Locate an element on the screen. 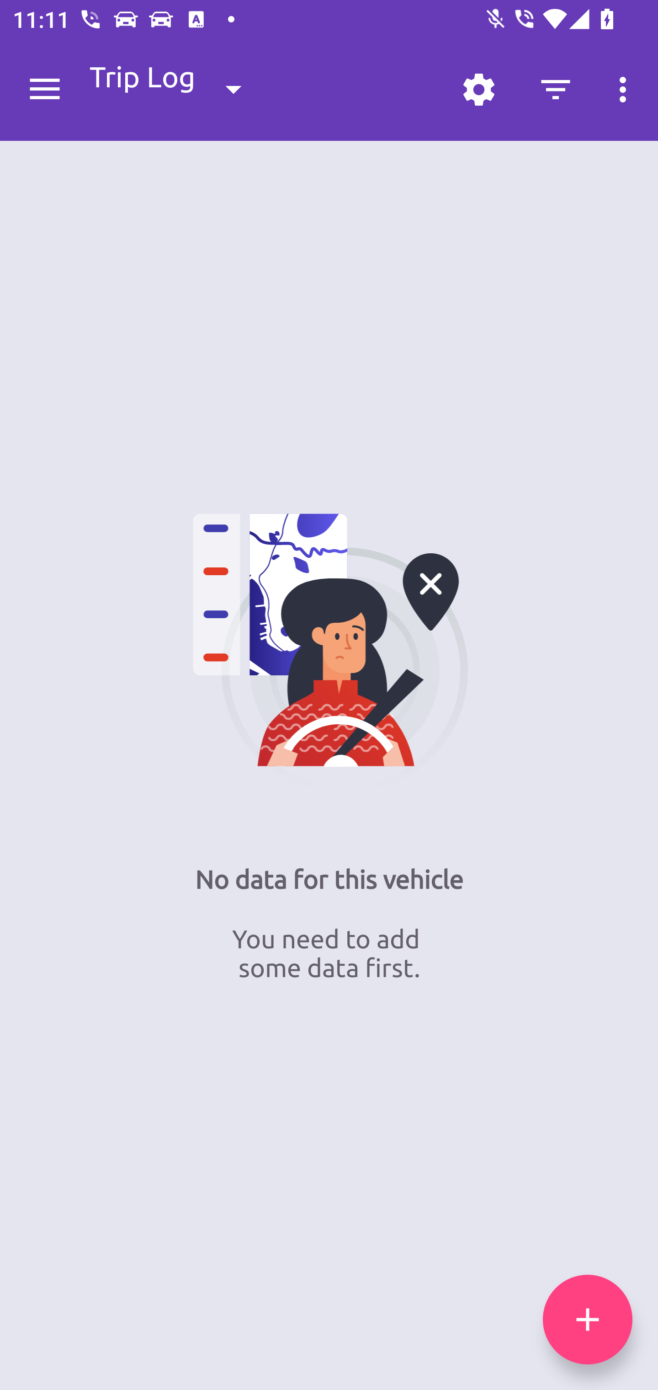 This screenshot has height=1390, width=658. Trip Log is located at coordinates (180, 89).